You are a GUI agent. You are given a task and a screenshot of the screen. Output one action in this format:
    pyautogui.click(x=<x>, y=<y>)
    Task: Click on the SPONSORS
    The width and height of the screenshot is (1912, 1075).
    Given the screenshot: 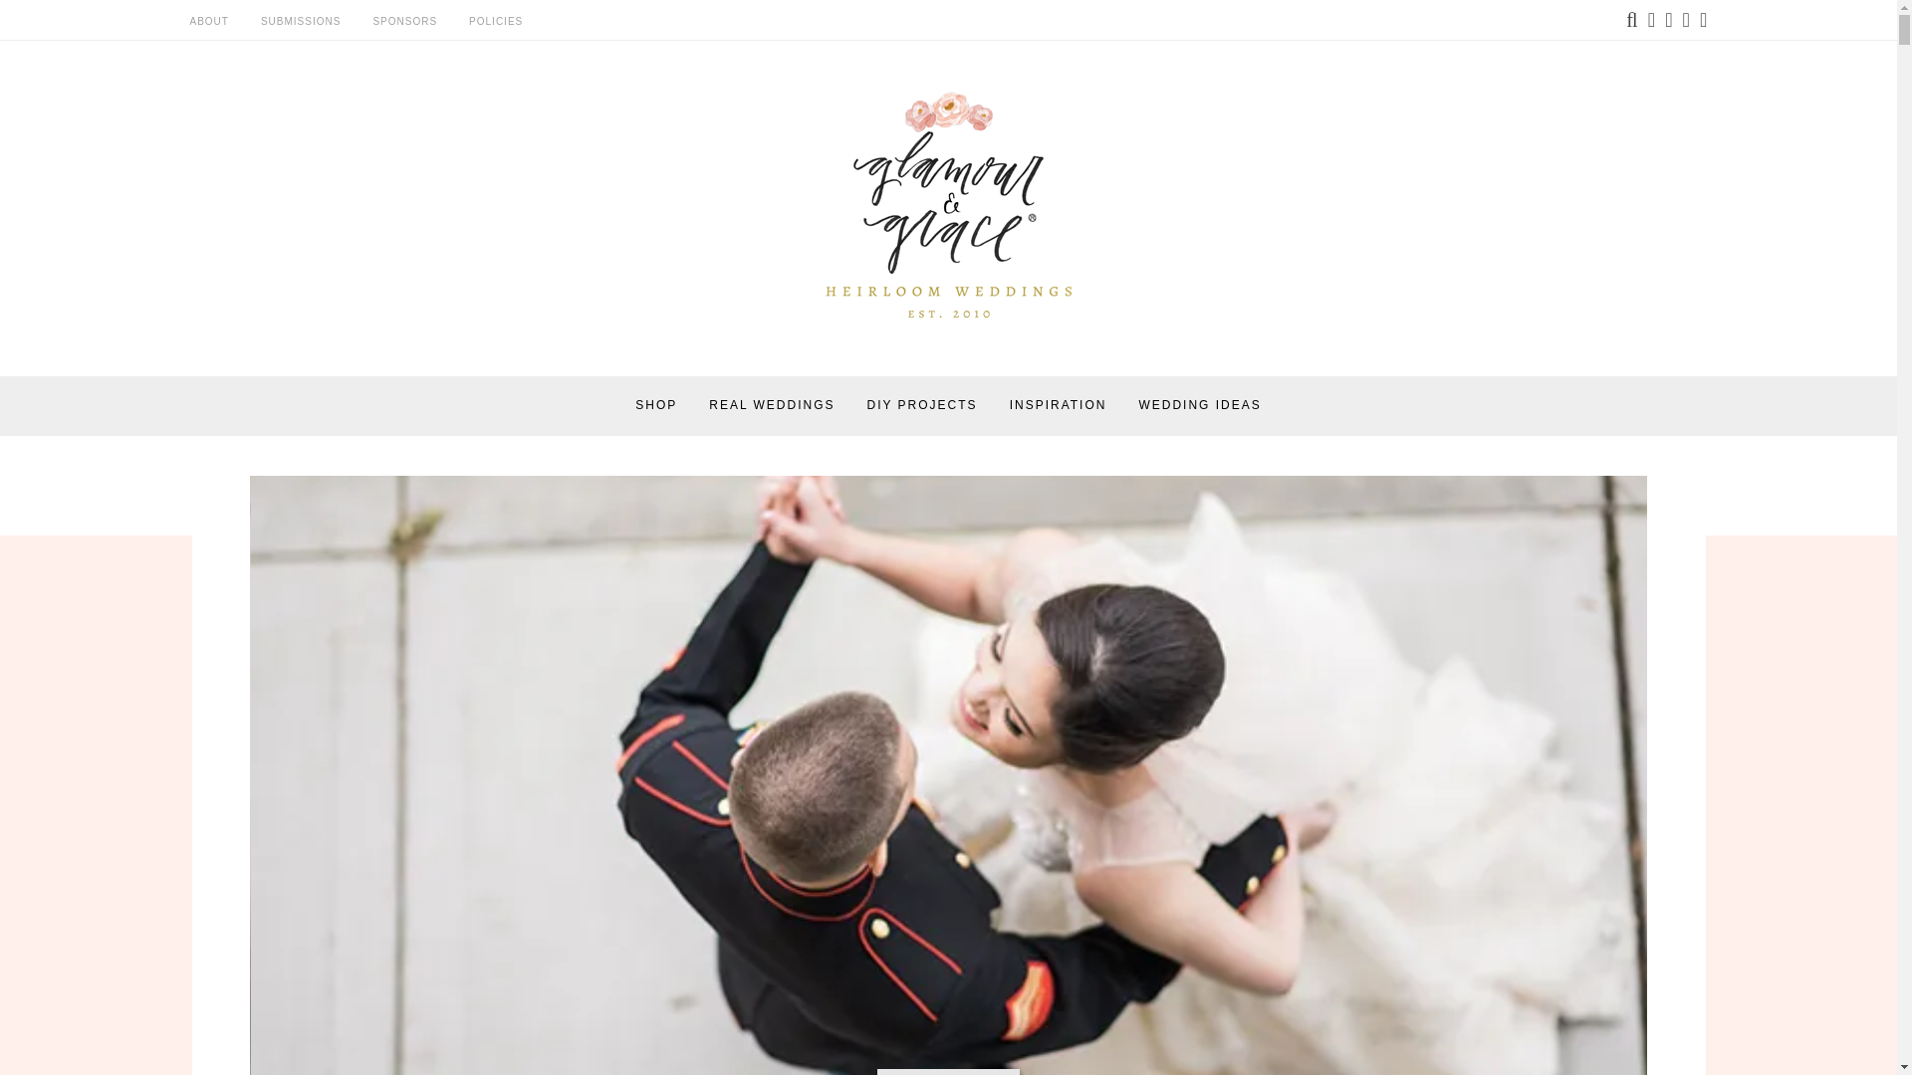 What is the action you would take?
    pyautogui.click(x=404, y=22)
    